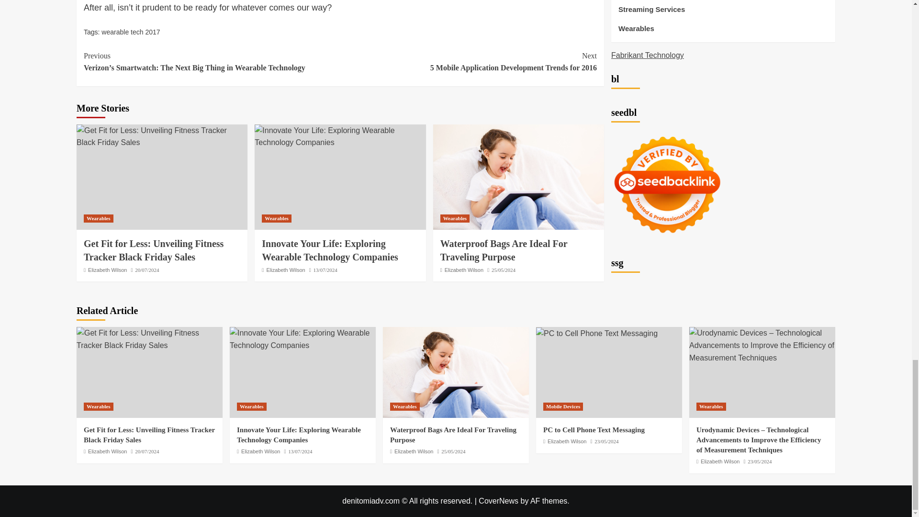  I want to click on Innovate Your Life: Exploring Wearable Technology Companies, so click(340, 137).